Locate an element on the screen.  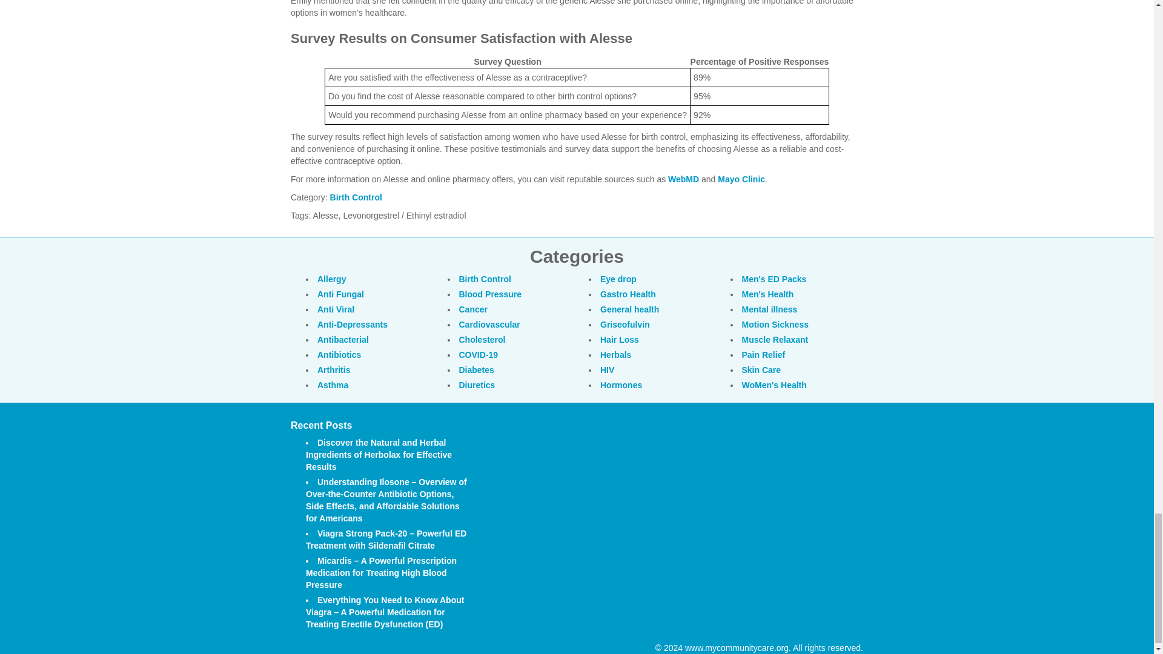
Asthma is located at coordinates (333, 385).